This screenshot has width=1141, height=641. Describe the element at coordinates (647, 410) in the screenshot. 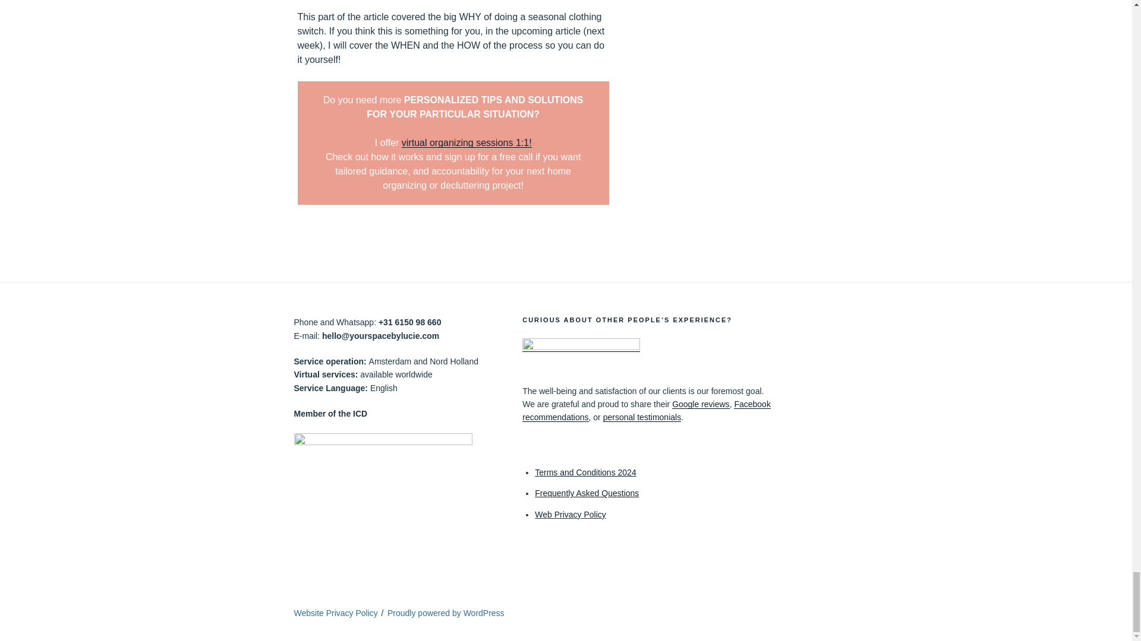

I see `Facebook recommendations` at that location.